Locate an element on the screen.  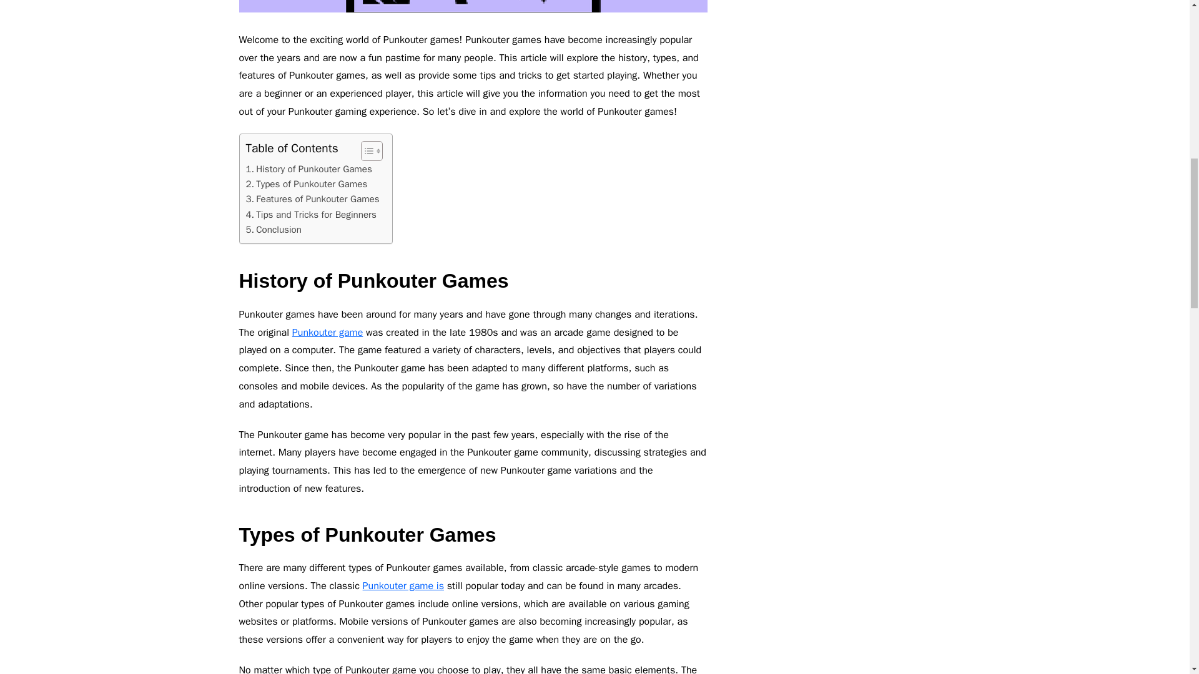
Conclusion is located at coordinates (274, 230).